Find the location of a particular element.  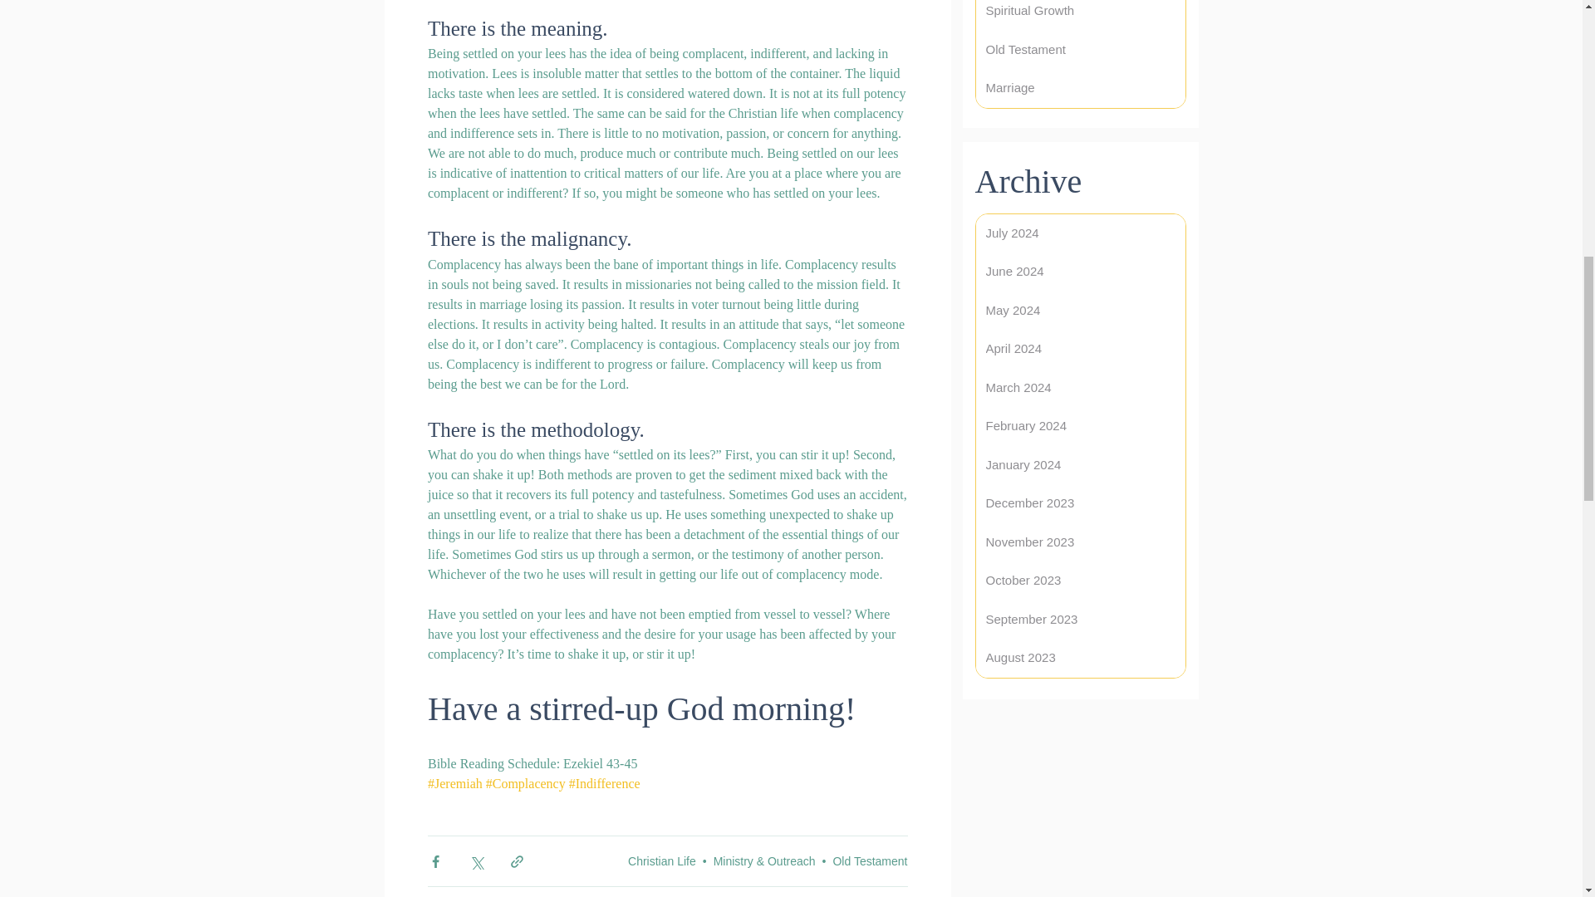

November 2023 is located at coordinates (1080, 542).